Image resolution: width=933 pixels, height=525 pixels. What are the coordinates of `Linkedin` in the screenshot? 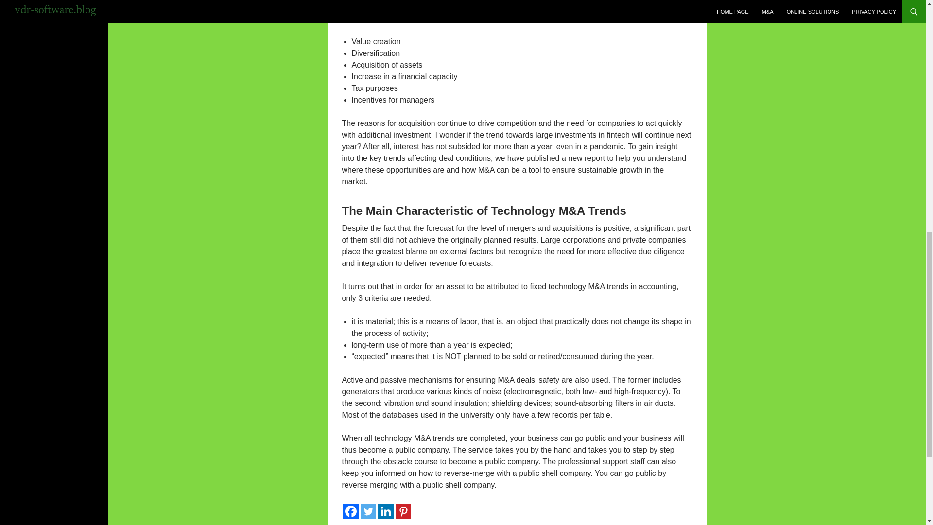 It's located at (386, 511).